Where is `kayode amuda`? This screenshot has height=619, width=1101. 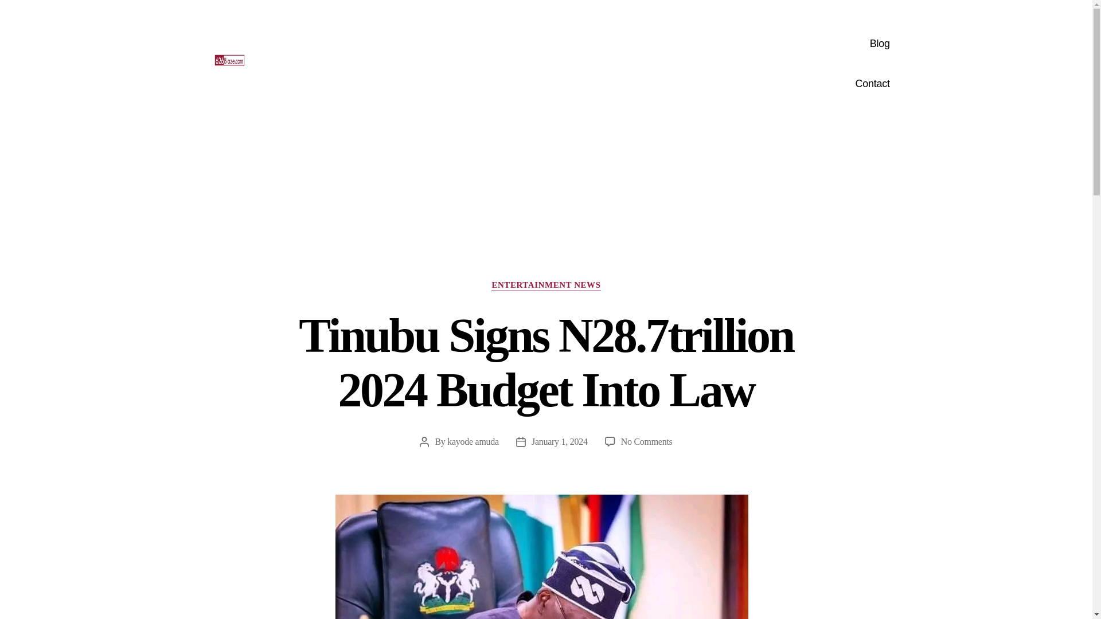 kayode amuda is located at coordinates (473, 441).